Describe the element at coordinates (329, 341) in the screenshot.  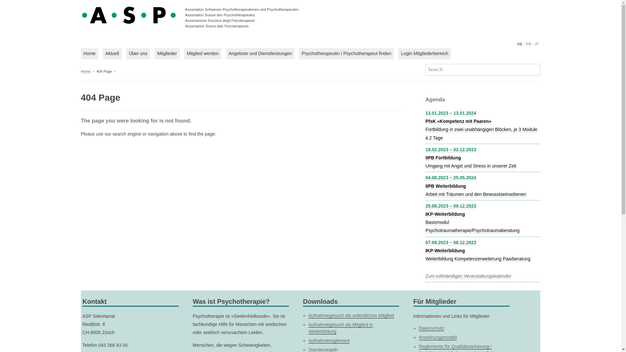
I see `Aufnahmereglement` at that location.